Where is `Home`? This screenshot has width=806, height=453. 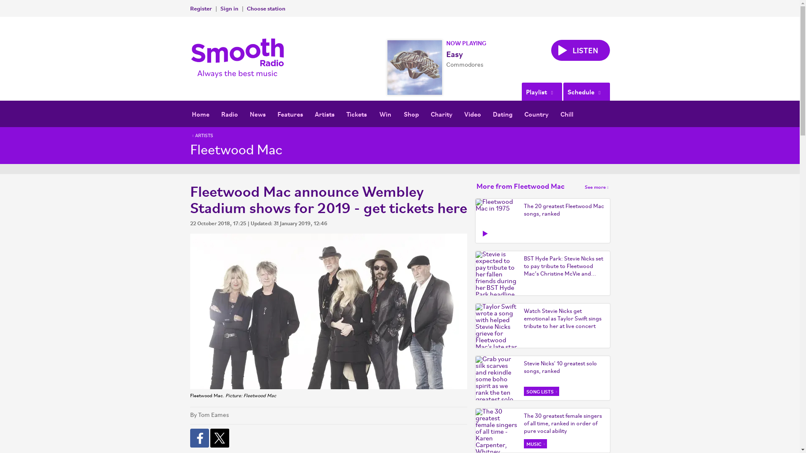 Home is located at coordinates (200, 114).